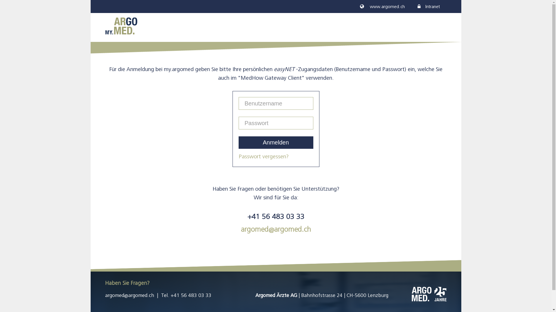 The width and height of the screenshot is (556, 312). What do you see at coordinates (129, 295) in the screenshot?
I see `argomed@argomed.ch` at bounding box center [129, 295].